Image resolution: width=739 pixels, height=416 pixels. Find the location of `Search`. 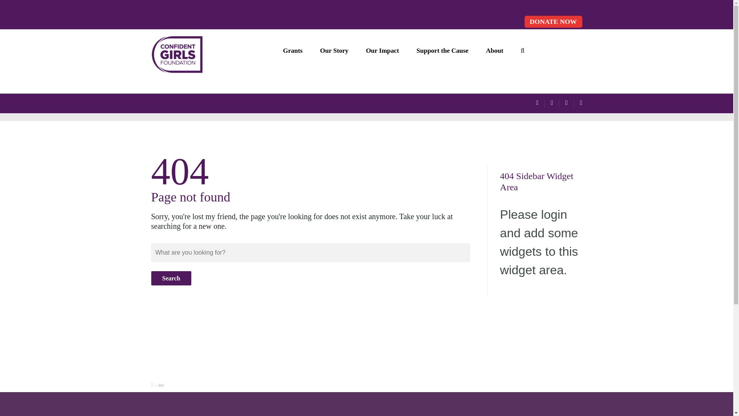

Search is located at coordinates (171, 278).